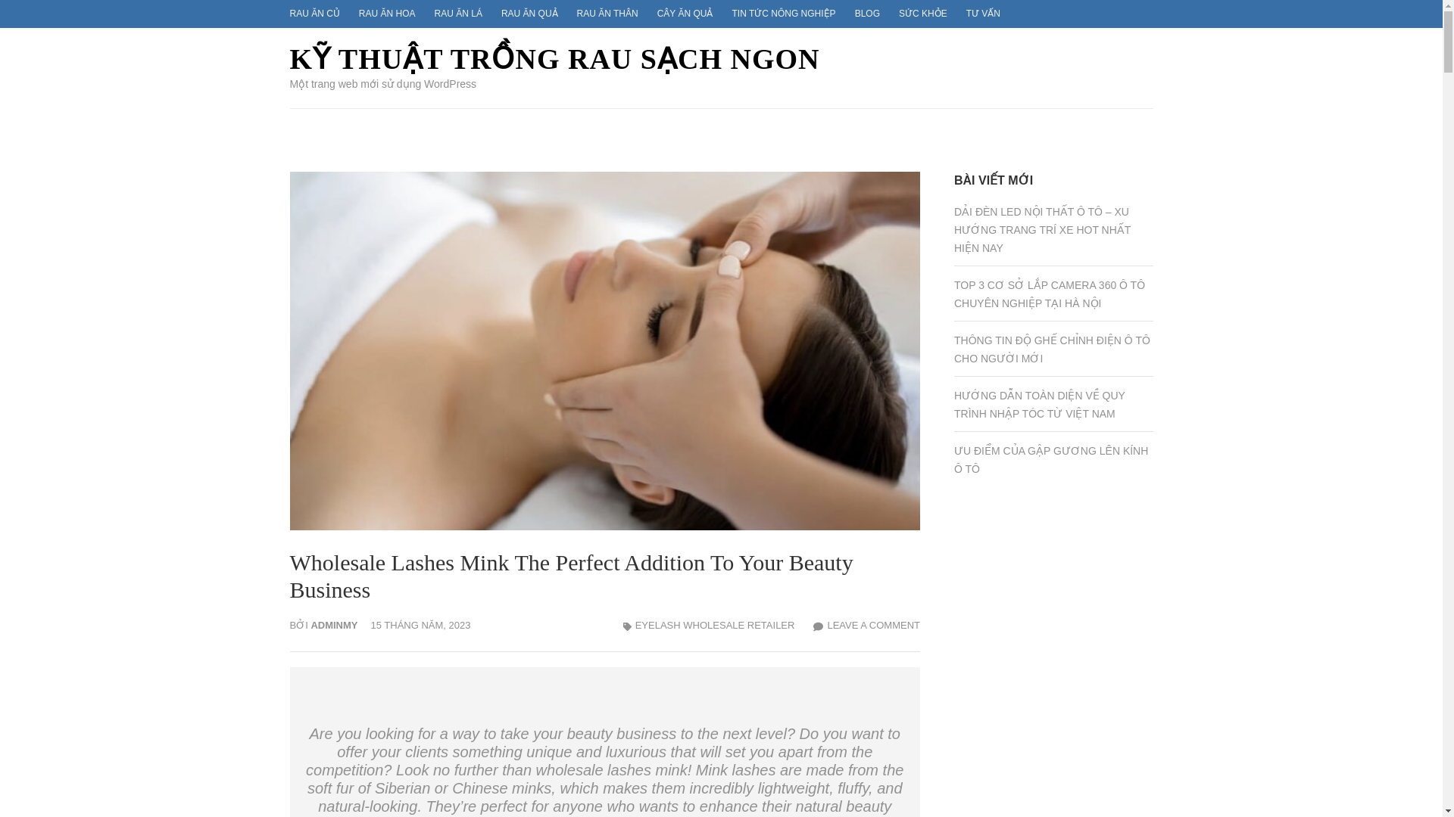  I want to click on BLOG, so click(866, 13).